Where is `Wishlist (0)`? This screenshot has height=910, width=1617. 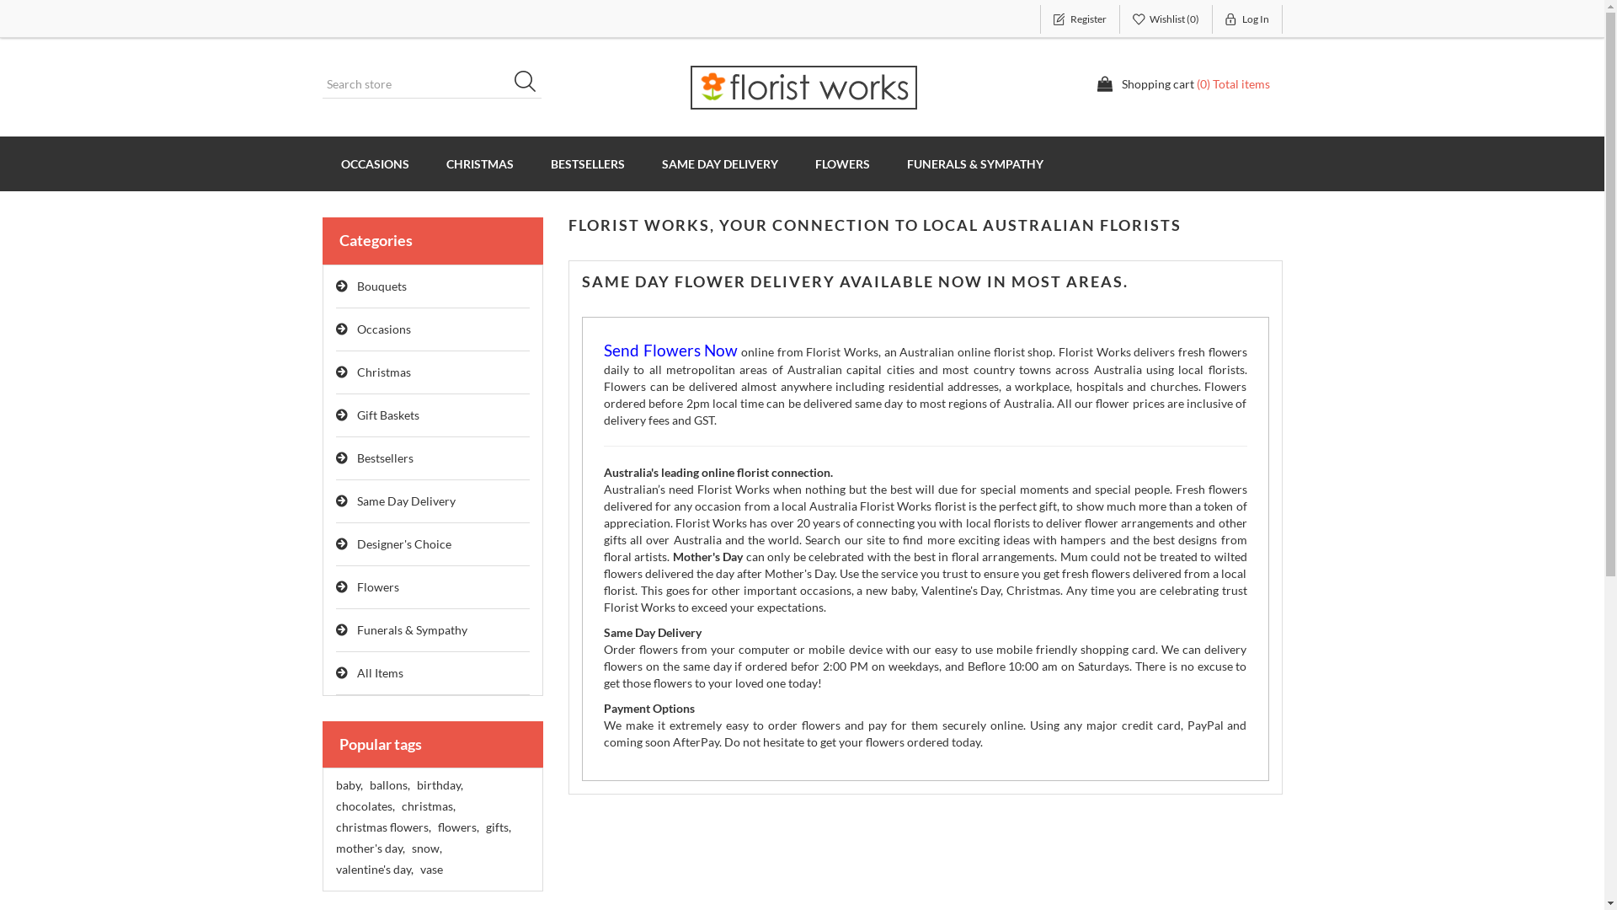
Wishlist (0) is located at coordinates (1166, 19).